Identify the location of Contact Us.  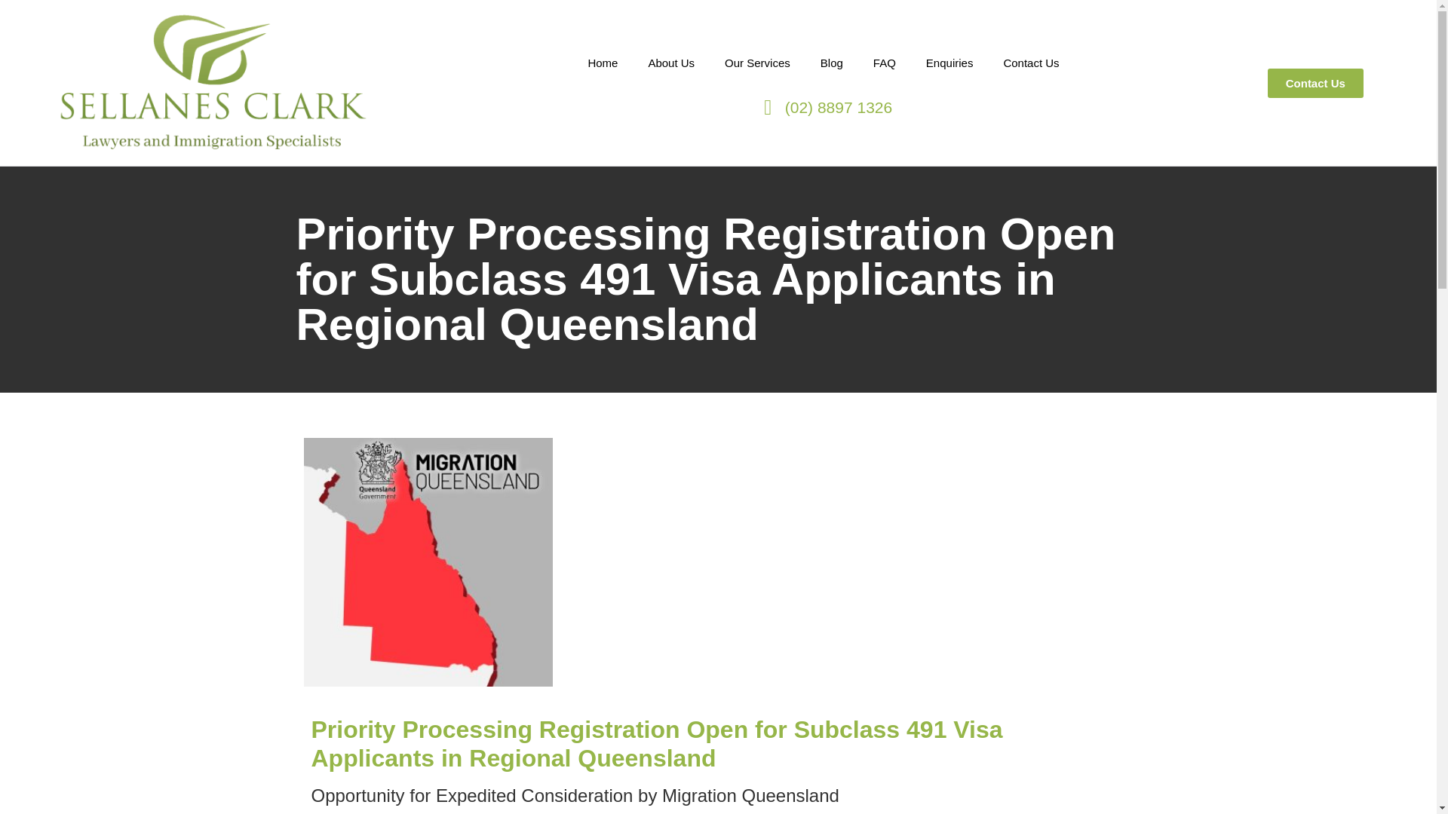
(1030, 63).